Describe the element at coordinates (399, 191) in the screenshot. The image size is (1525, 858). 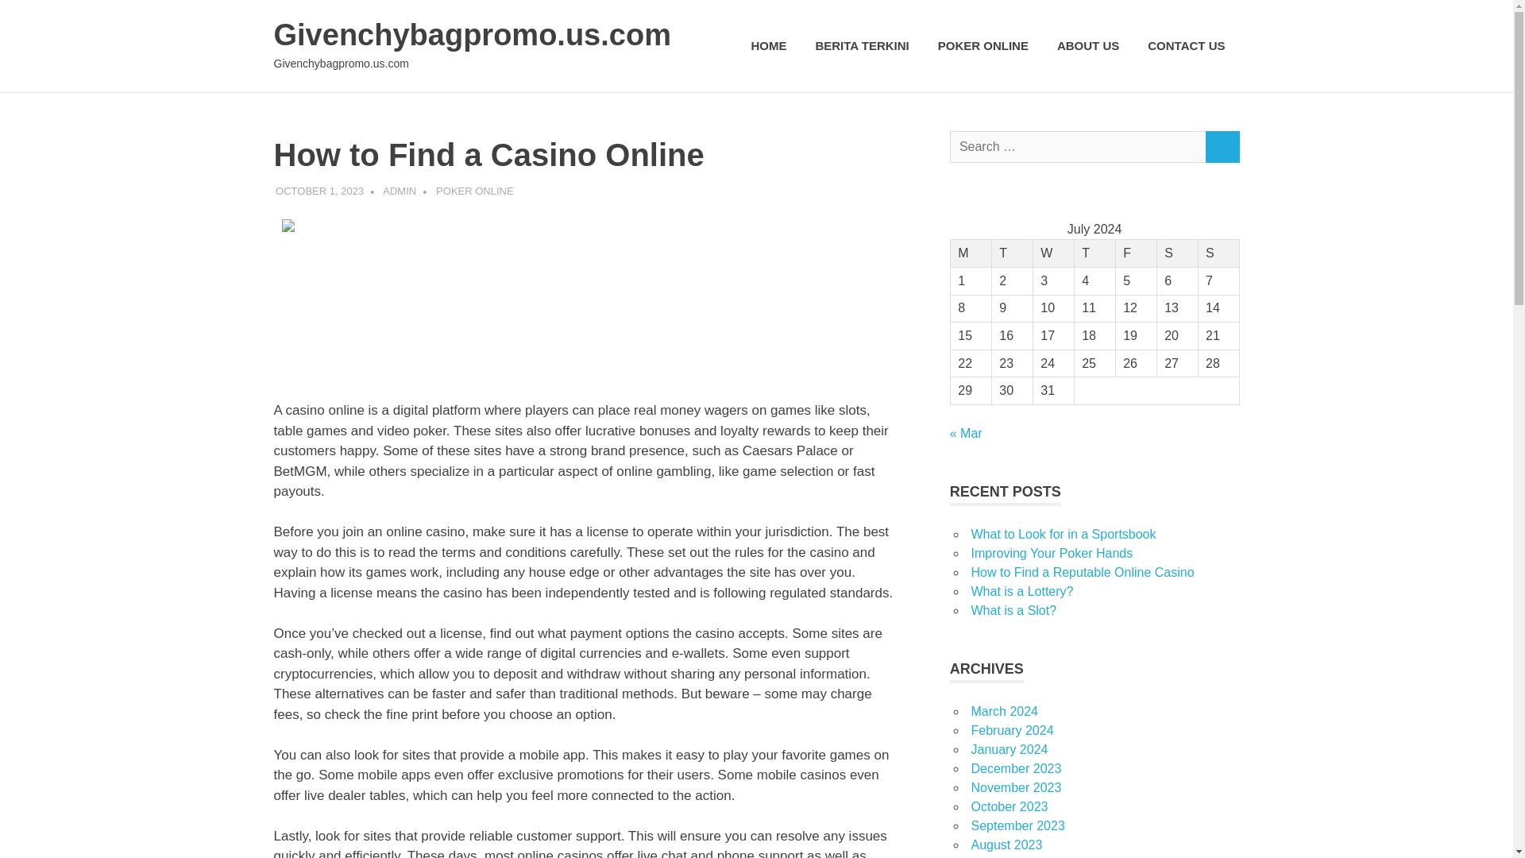
I see `ADMIN` at that location.